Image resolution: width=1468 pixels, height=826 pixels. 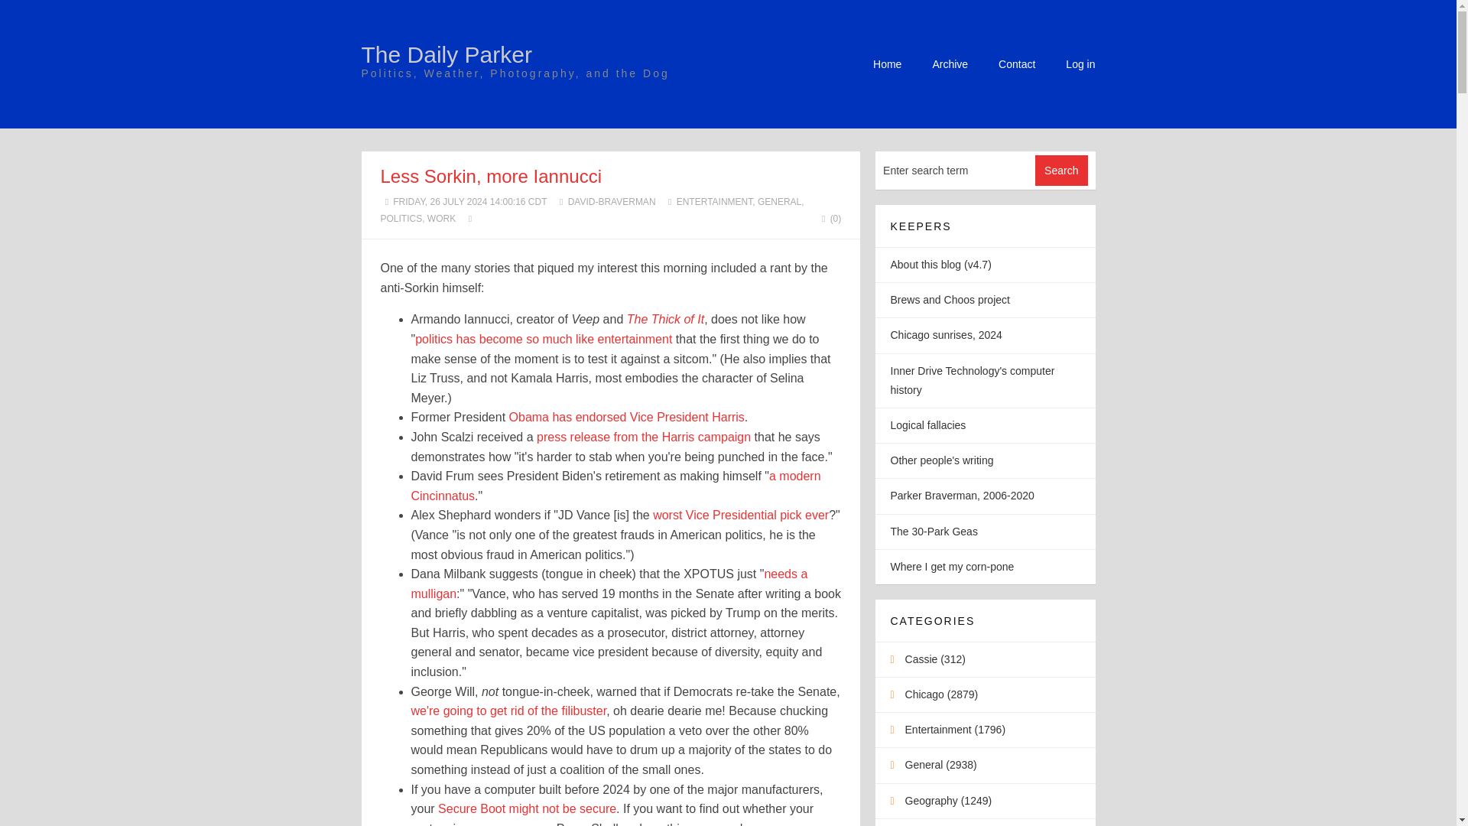 What do you see at coordinates (1080, 63) in the screenshot?
I see `Log in` at bounding box center [1080, 63].